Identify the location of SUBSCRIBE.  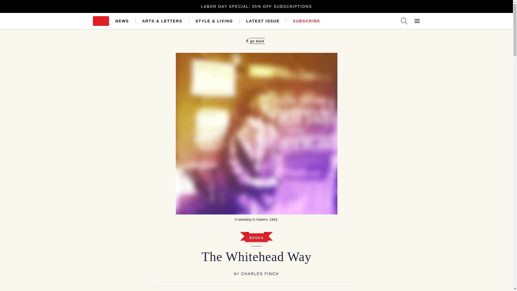
(306, 21).